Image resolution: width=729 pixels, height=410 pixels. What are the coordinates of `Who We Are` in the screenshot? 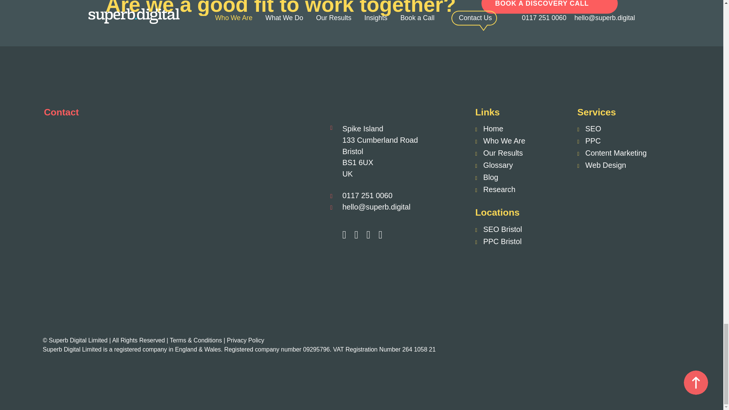 It's located at (500, 140).